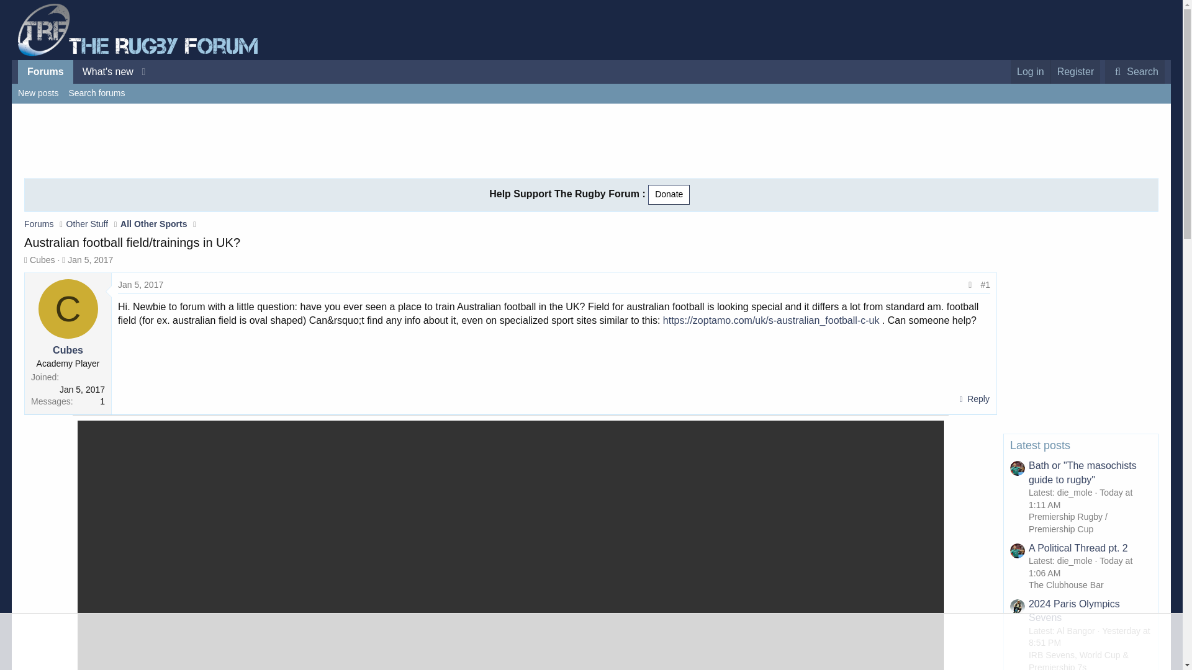 Image resolution: width=1192 pixels, height=670 pixels. I want to click on Log in, so click(1031, 72).